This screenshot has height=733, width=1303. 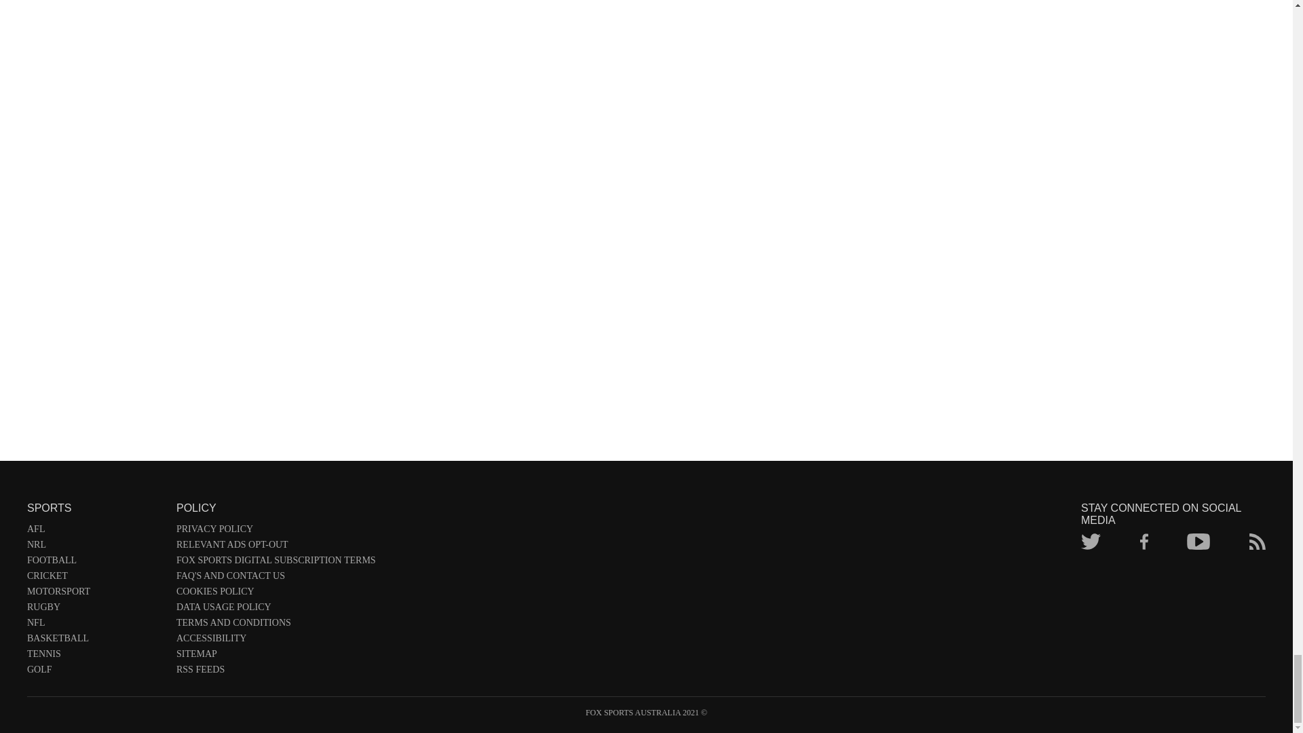 What do you see at coordinates (276, 609) in the screenshot?
I see `DATA USAGE POLICY` at bounding box center [276, 609].